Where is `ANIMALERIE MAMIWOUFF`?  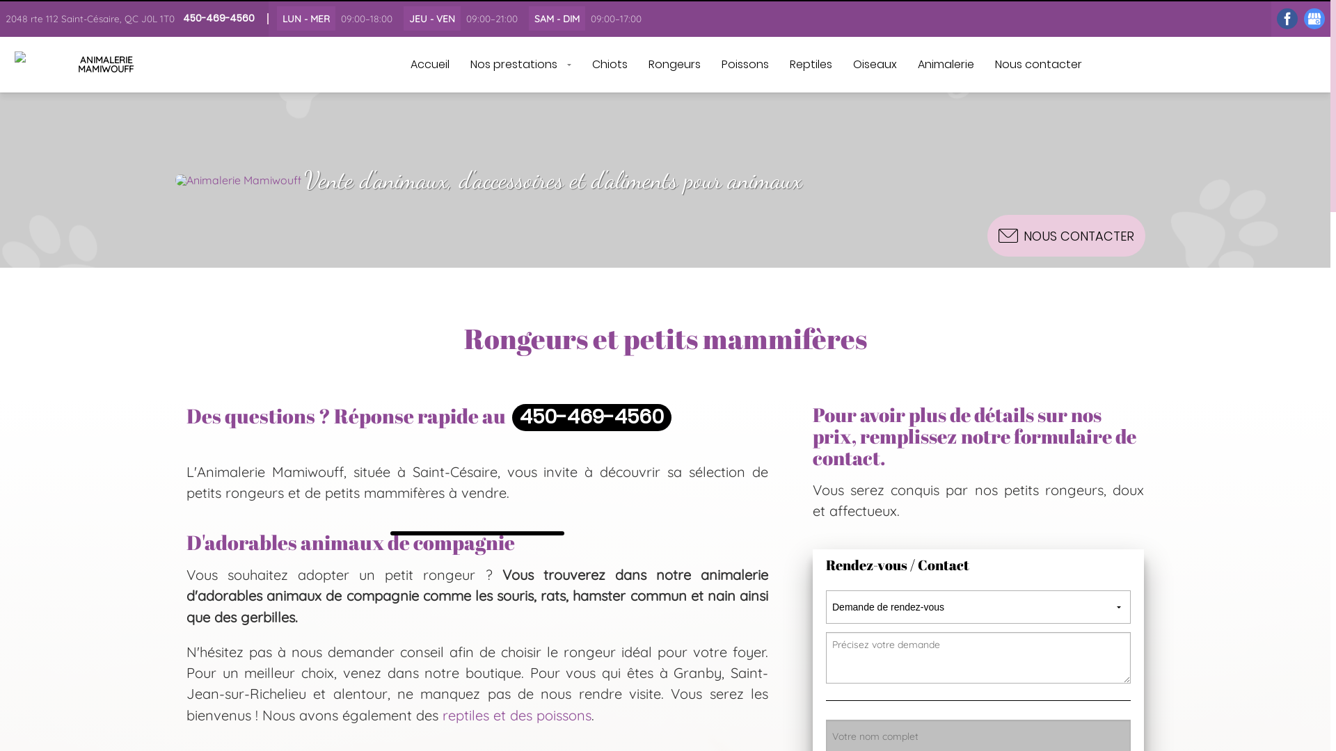 ANIMALERIE MAMIWOUFF is located at coordinates (86, 65).